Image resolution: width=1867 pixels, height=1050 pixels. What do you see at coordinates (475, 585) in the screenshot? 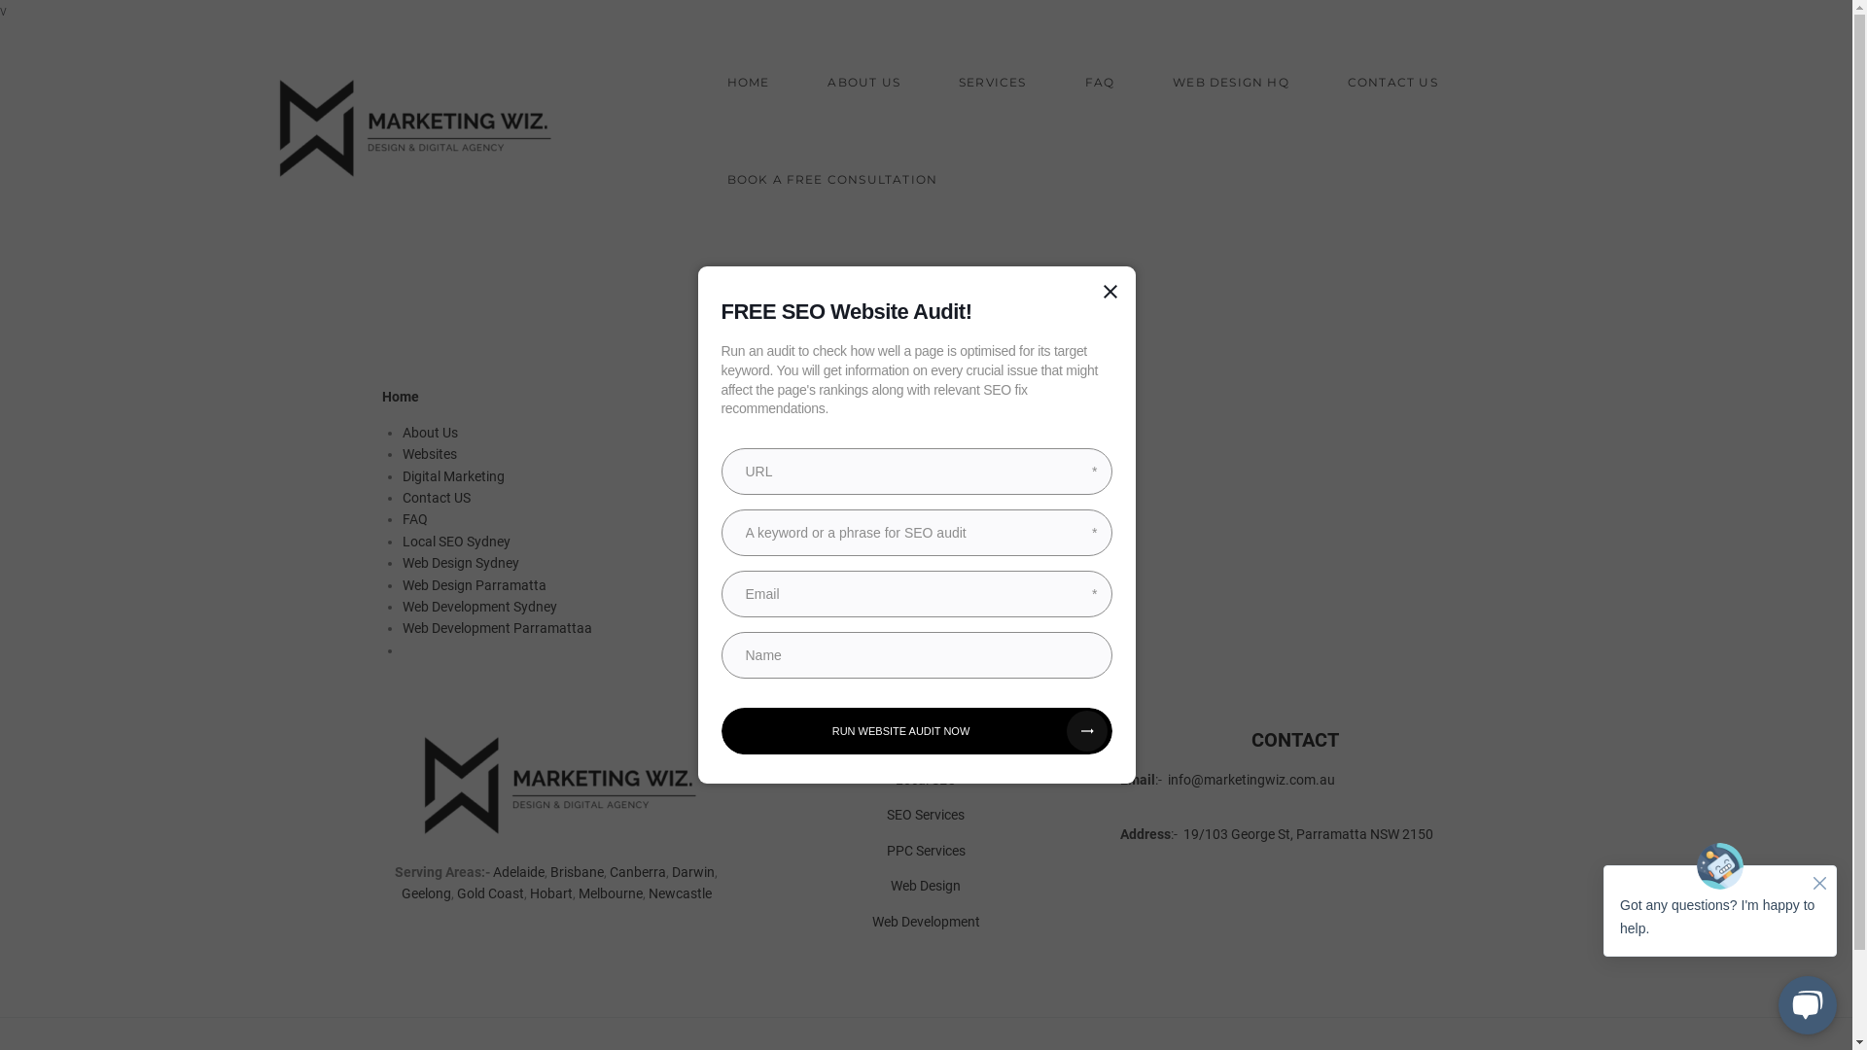
I see `Web Design Parramatta` at bounding box center [475, 585].